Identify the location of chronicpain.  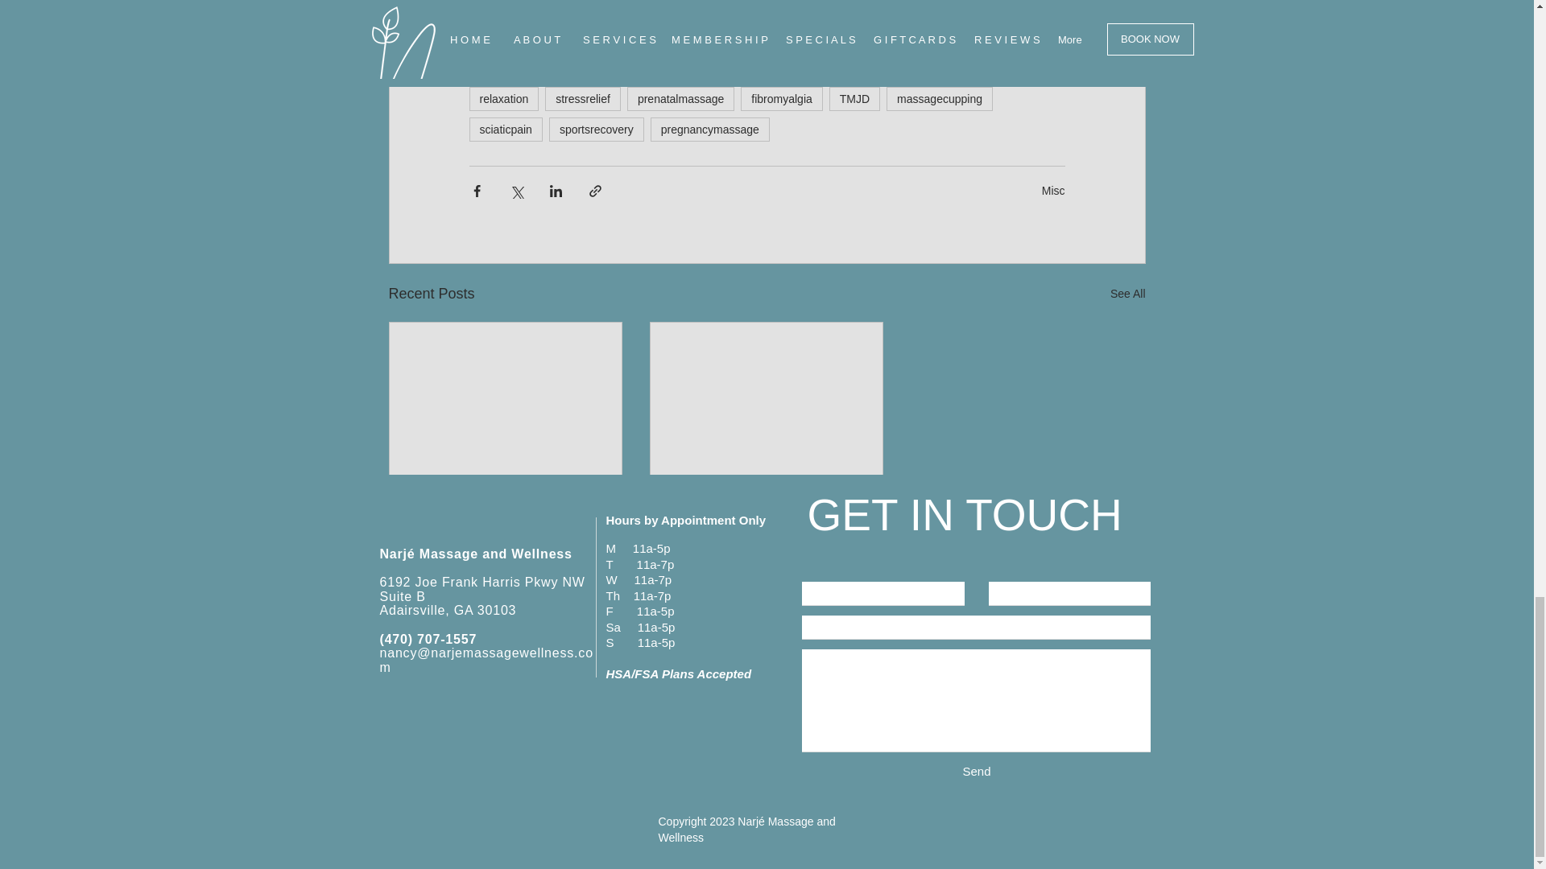
(672, 37).